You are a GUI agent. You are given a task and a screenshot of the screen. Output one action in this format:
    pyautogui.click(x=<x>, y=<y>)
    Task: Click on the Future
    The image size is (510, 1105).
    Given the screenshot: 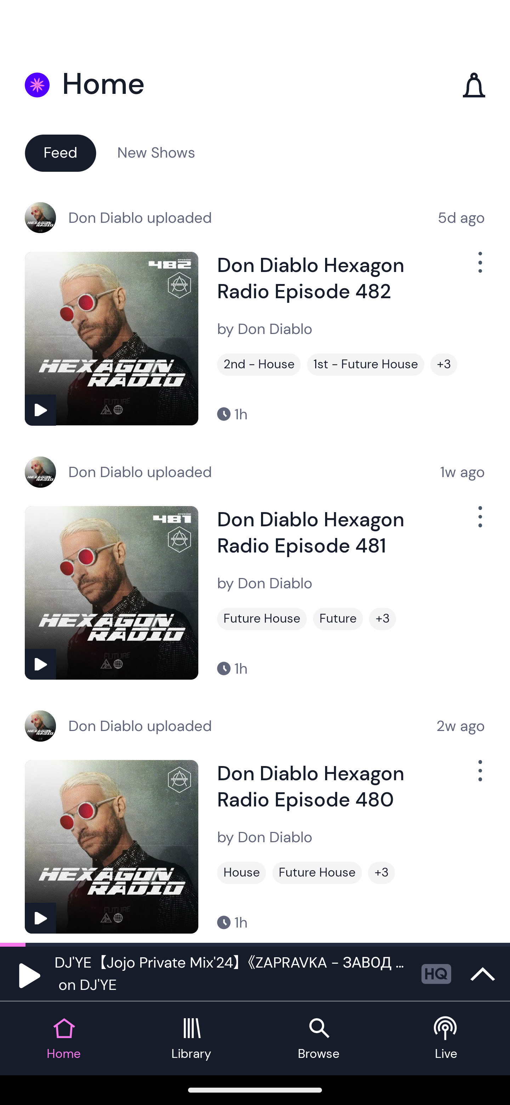 What is the action you would take?
    pyautogui.click(x=338, y=619)
    